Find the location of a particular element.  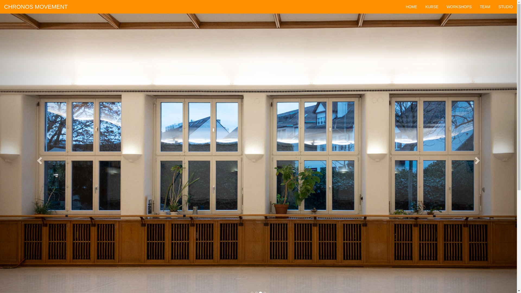

KURSE is located at coordinates (432, 7).